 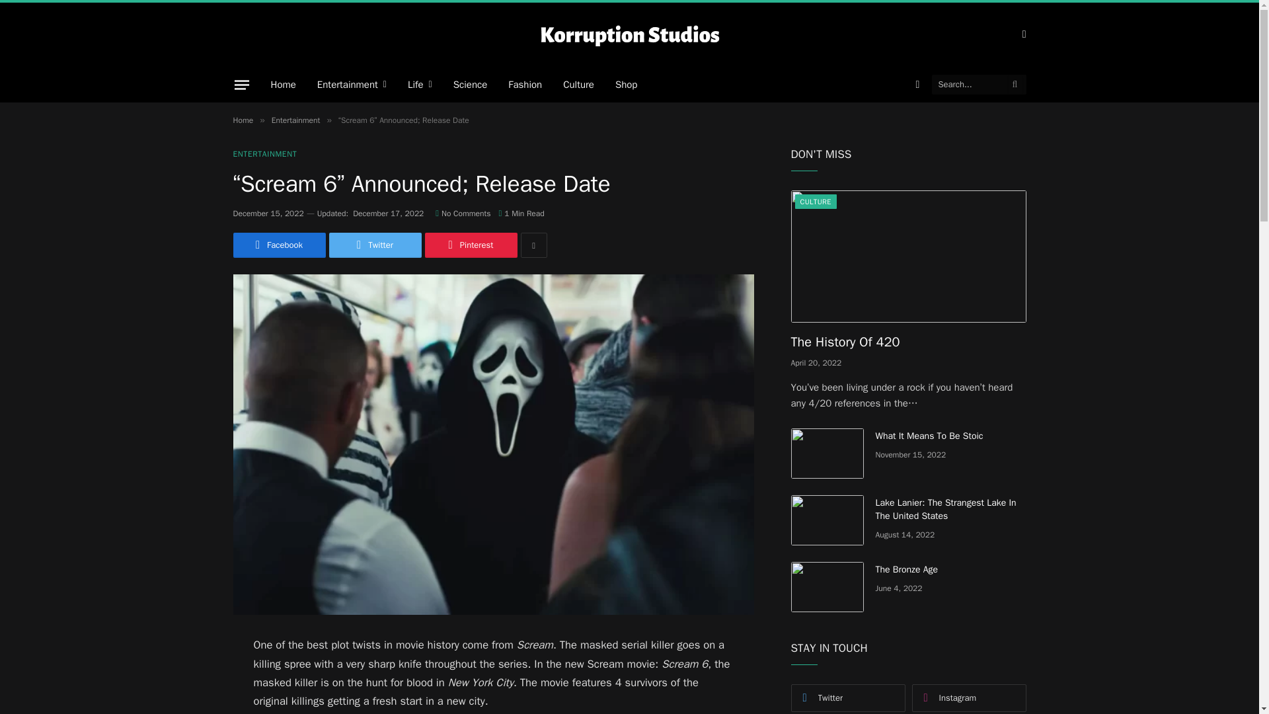 I want to click on Home, so click(x=283, y=85).